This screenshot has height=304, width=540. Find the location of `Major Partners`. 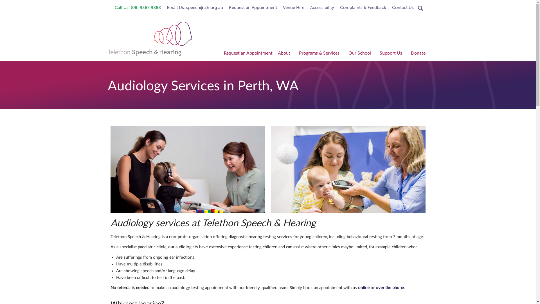

Major Partners is located at coordinates (286, 119).